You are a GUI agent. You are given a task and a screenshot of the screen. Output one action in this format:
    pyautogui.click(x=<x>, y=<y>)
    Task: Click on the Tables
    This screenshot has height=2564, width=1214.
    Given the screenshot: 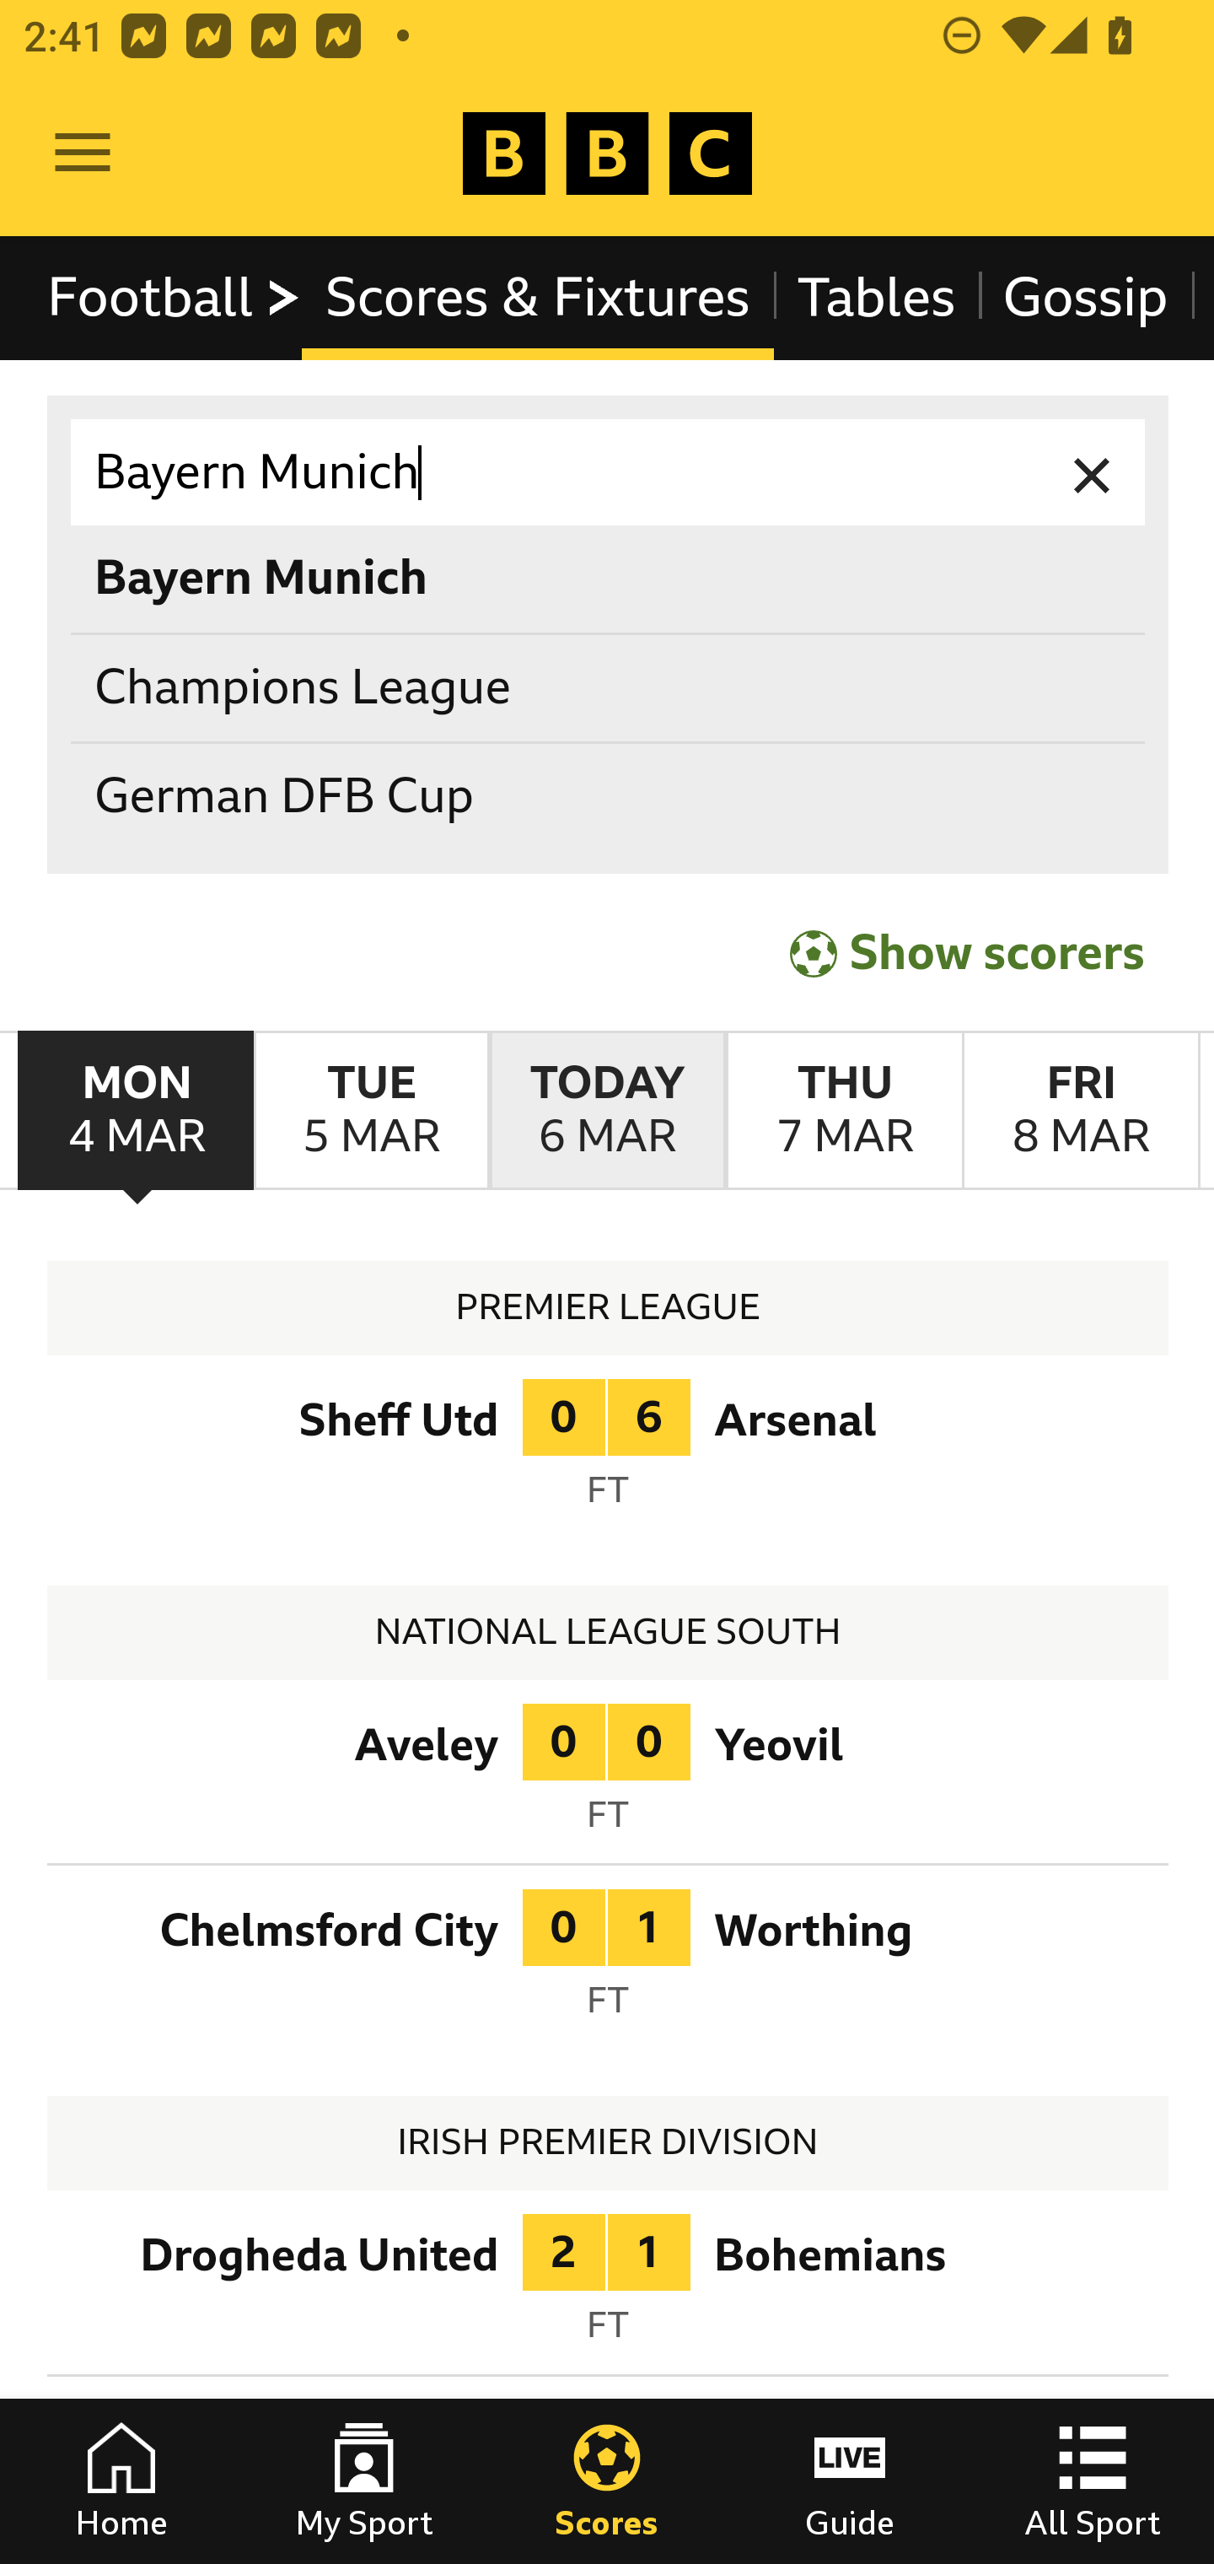 What is the action you would take?
    pyautogui.click(x=877, y=297)
    